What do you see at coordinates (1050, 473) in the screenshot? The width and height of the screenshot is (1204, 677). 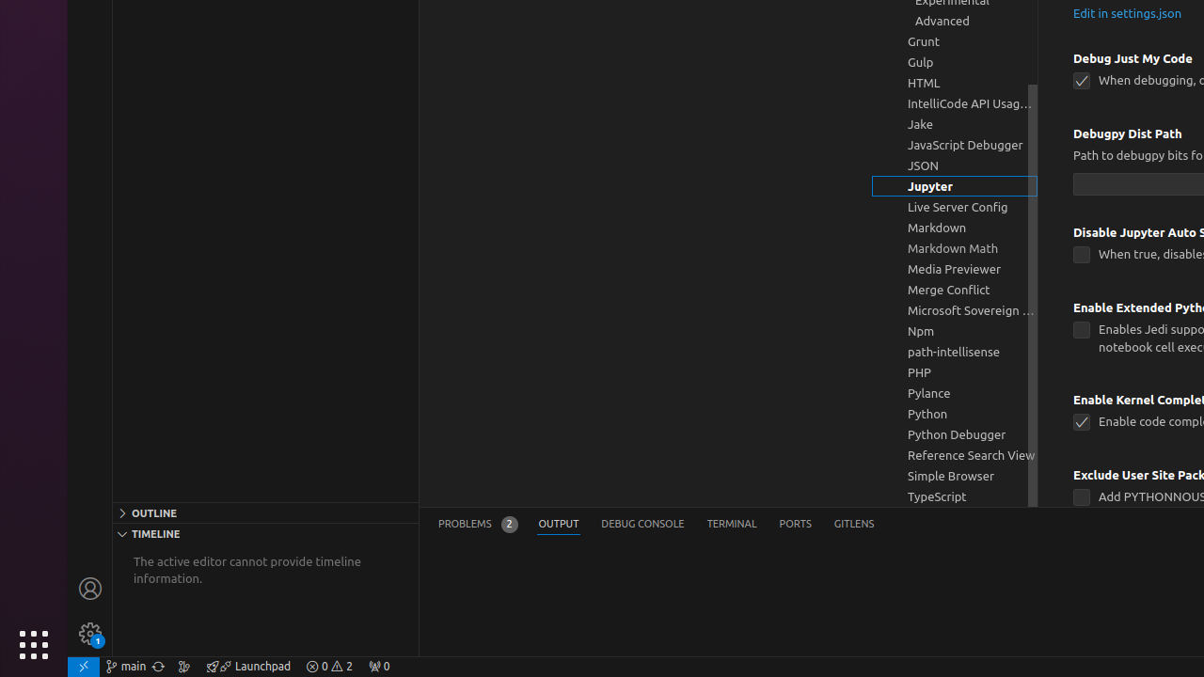 I see `More Actions... (Shift+F9)` at bounding box center [1050, 473].